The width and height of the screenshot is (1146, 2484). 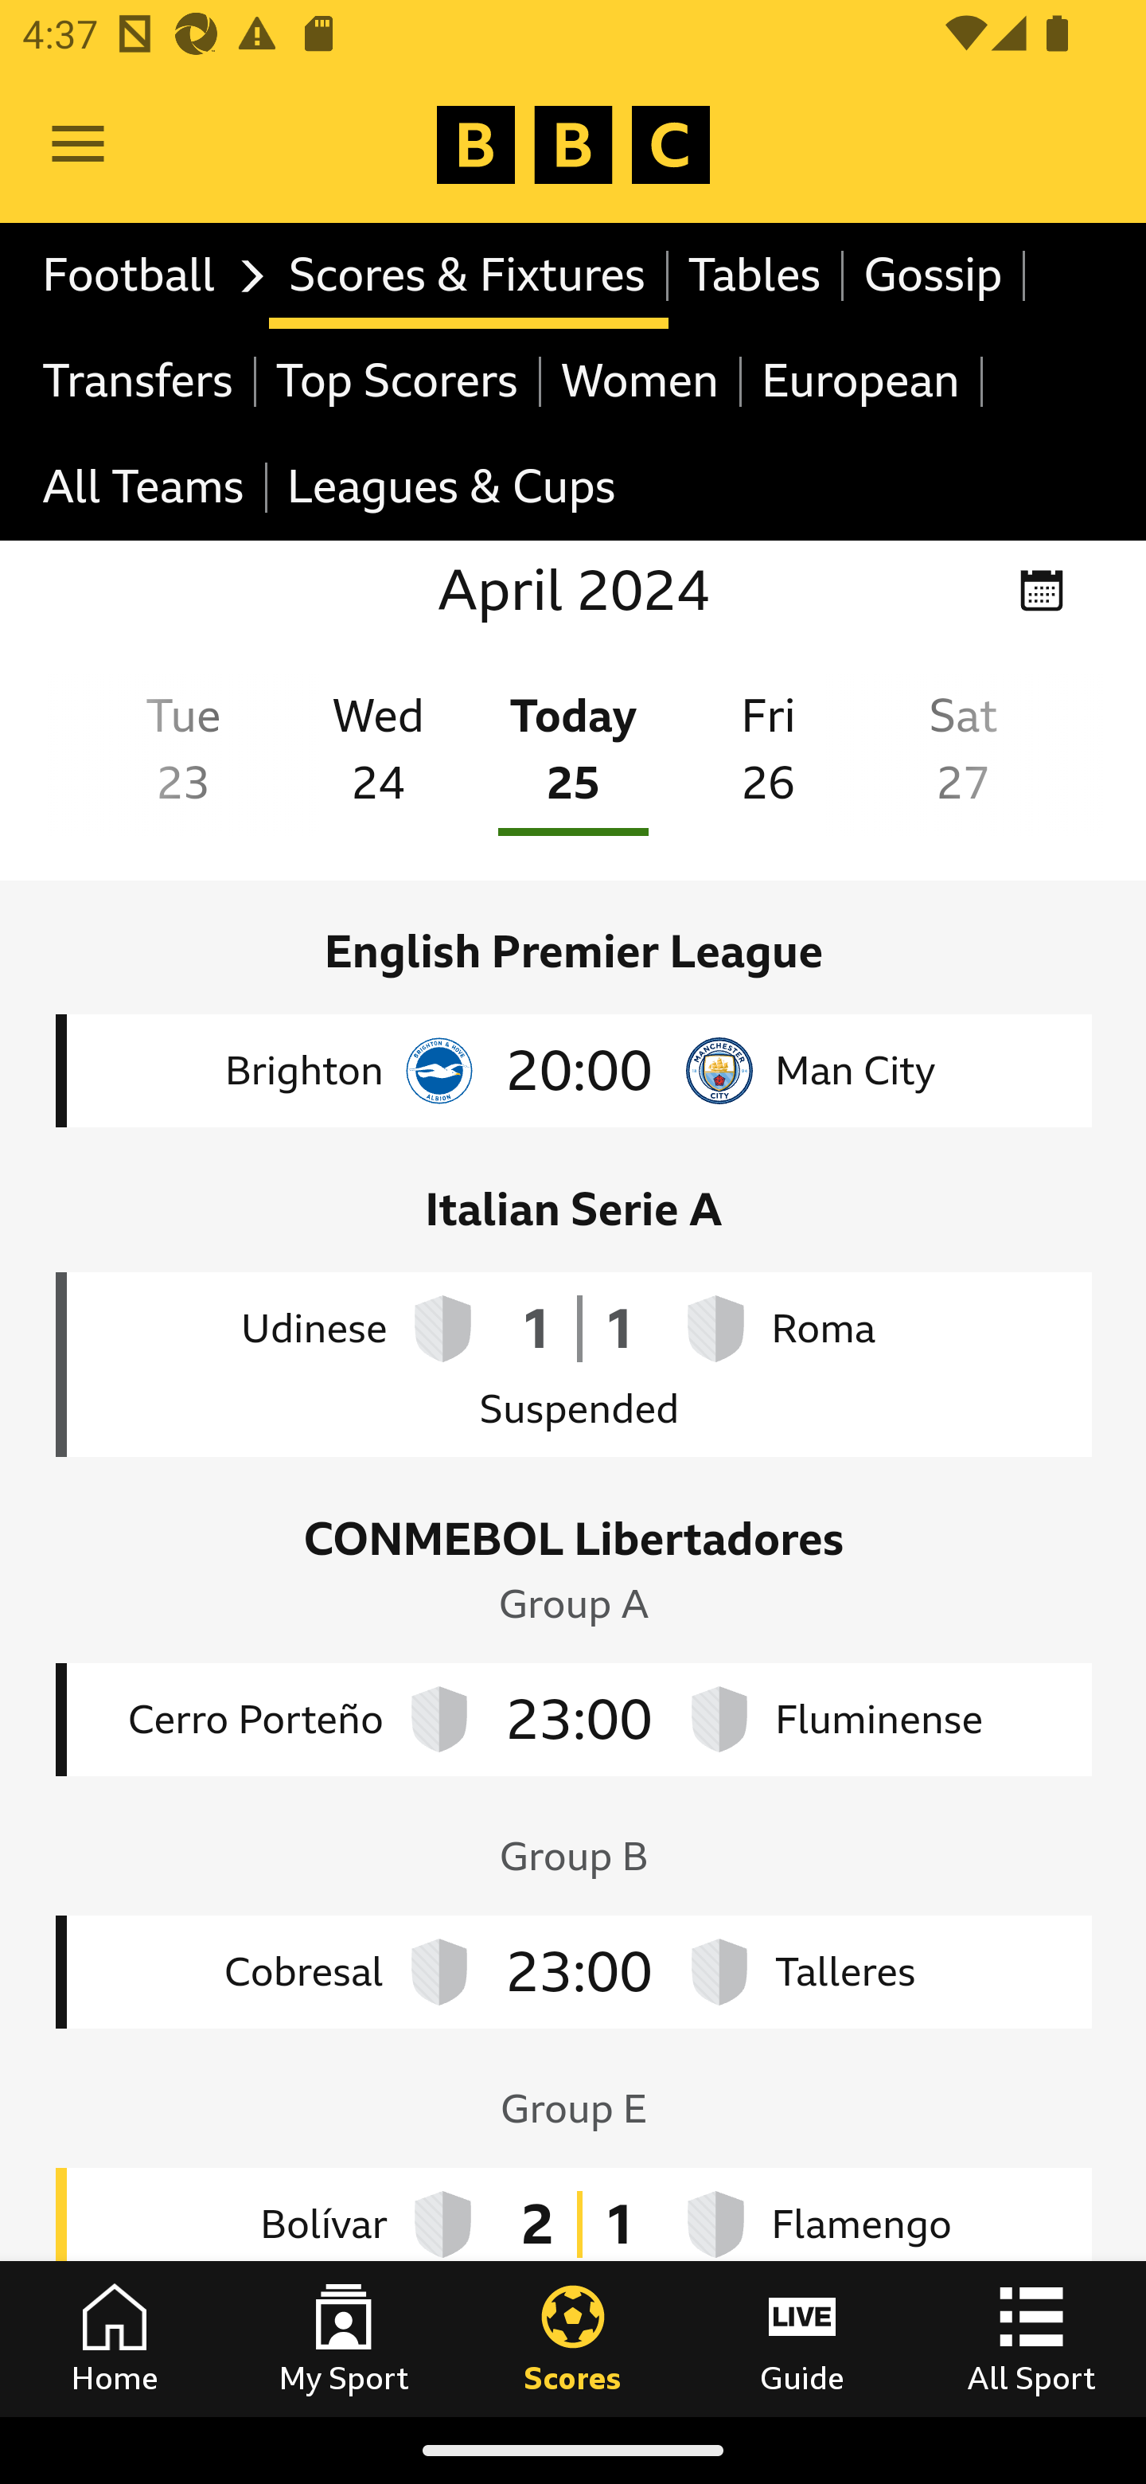 I want to click on Open Menu, so click(x=78, y=145).